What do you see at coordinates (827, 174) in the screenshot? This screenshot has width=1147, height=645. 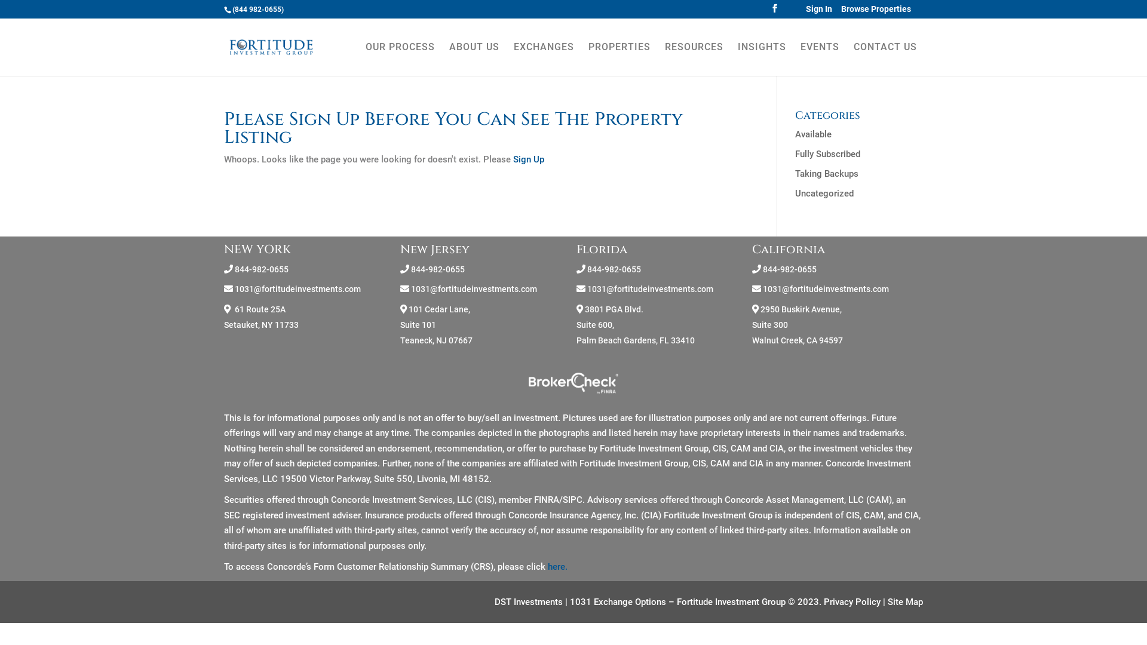 I see `Taking Backups` at bounding box center [827, 174].